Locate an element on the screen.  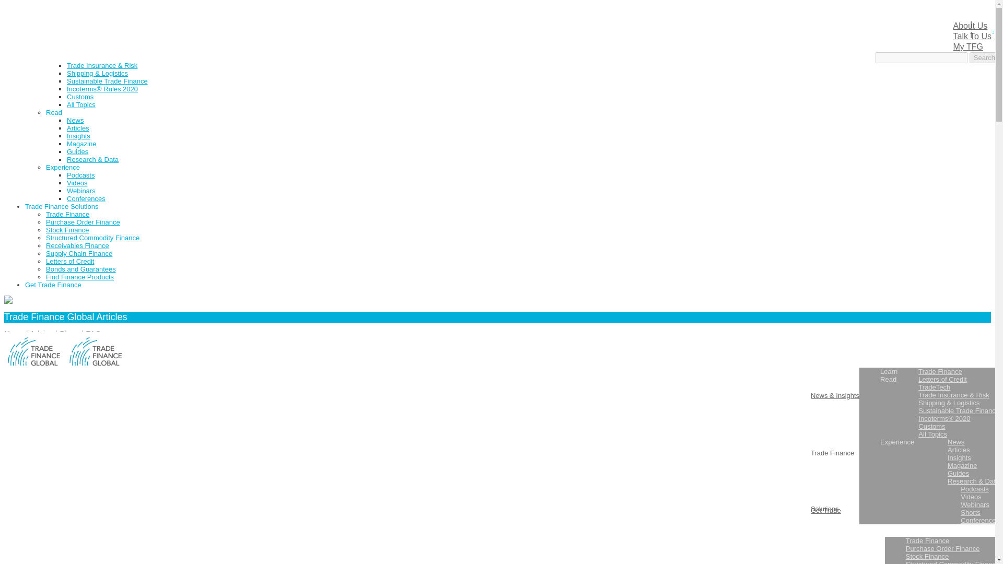
All Topics is located at coordinates (81, 104).